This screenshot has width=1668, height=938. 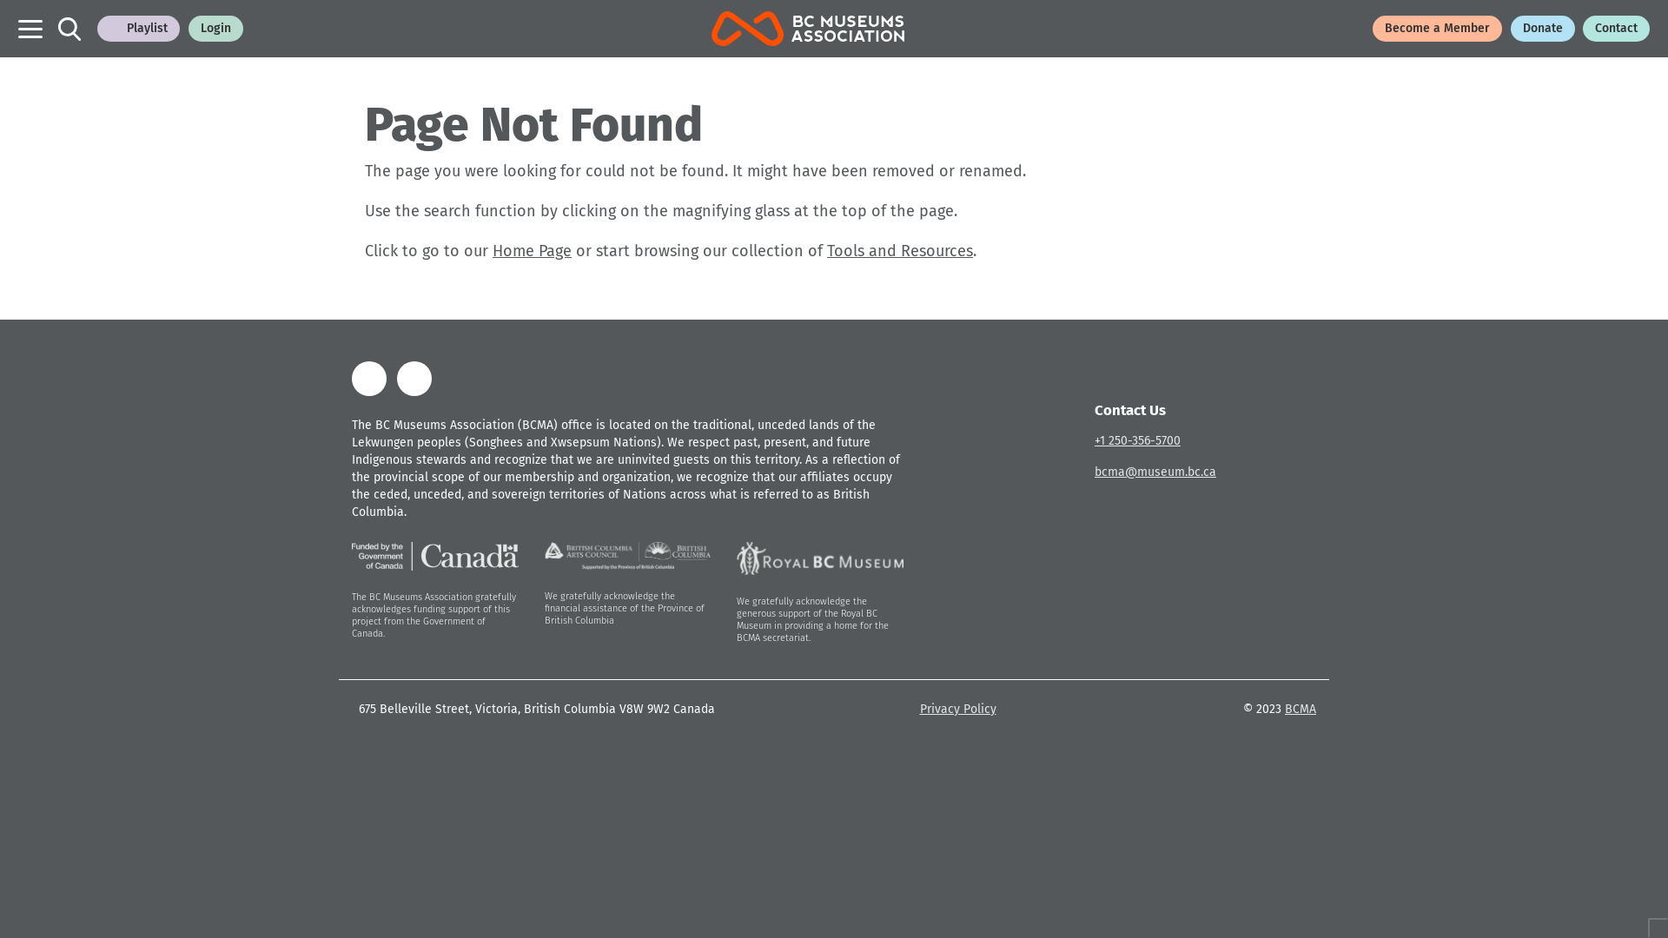 I want to click on bcma@museum.bc.ca, so click(x=1155, y=472).